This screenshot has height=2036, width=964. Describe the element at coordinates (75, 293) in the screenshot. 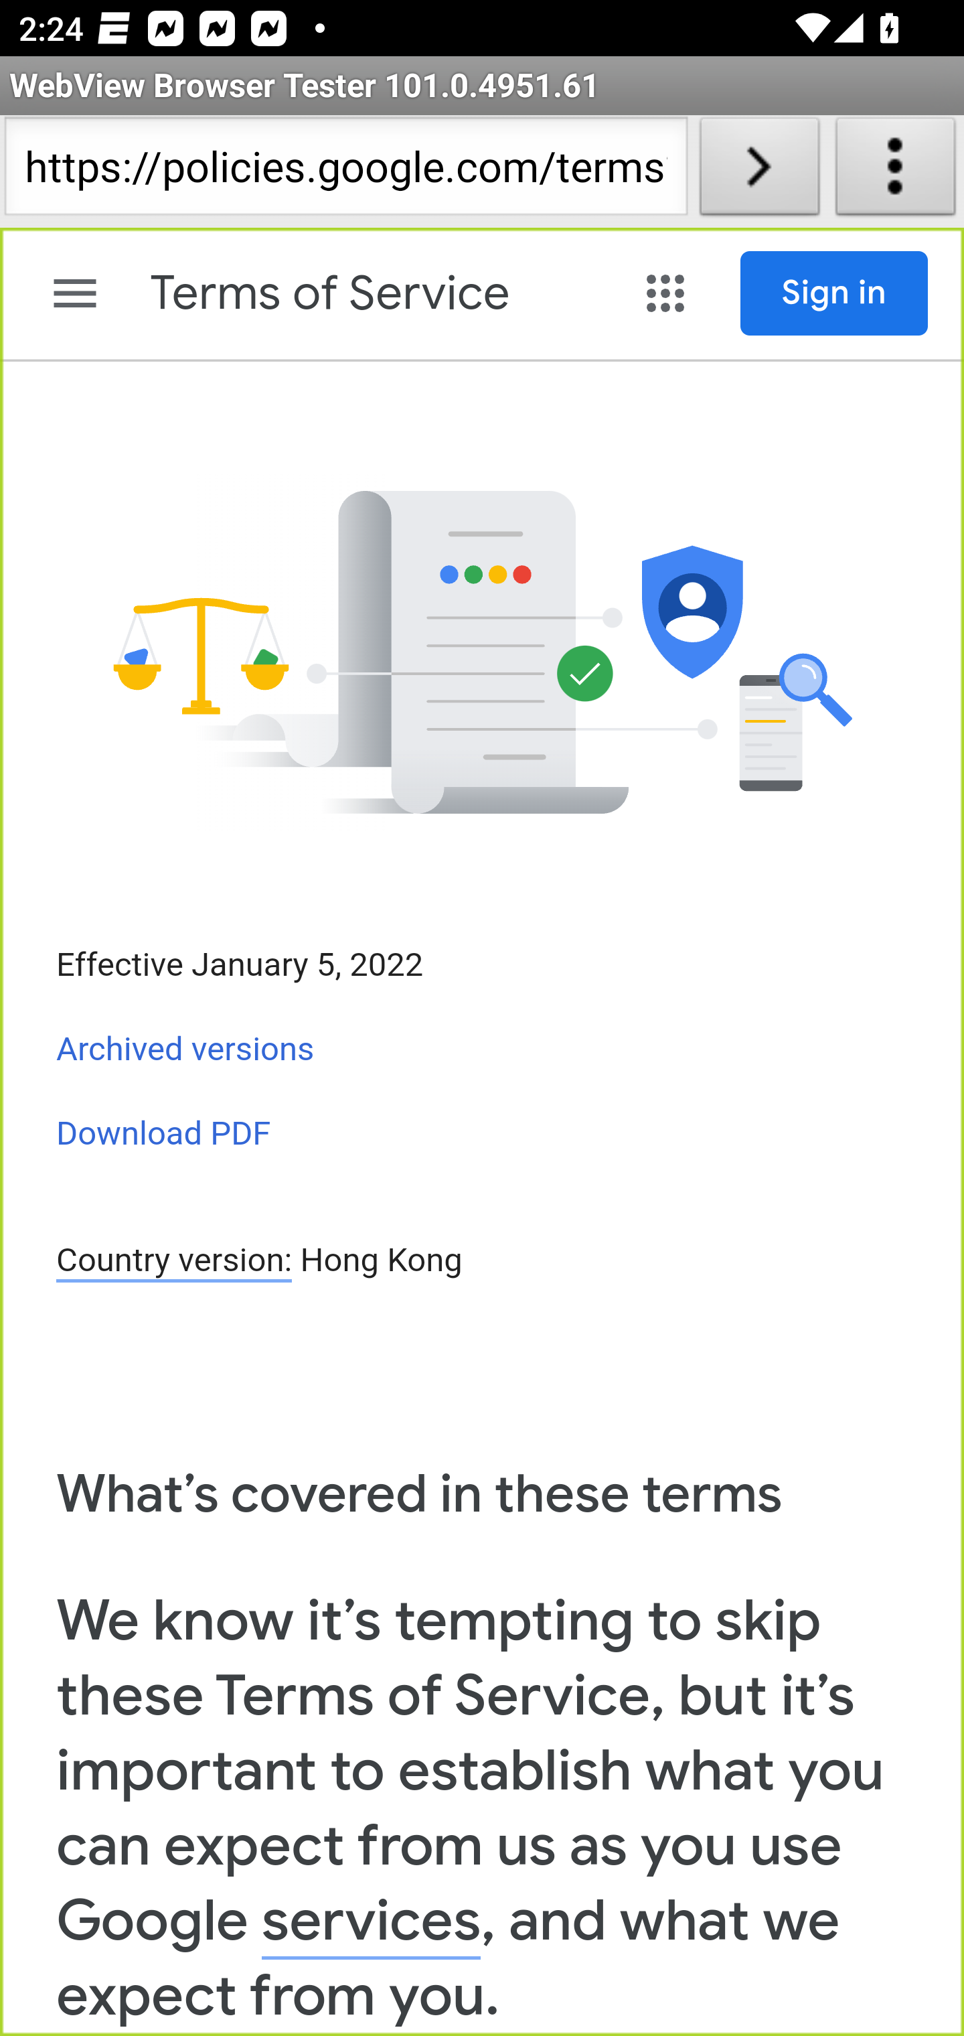

I see `Main menu` at that location.